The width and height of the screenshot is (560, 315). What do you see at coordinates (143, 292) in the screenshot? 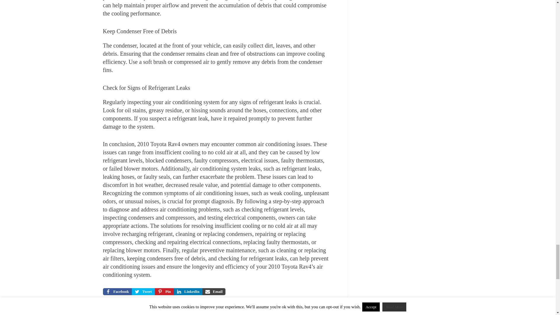
I see `Share on Twitter` at bounding box center [143, 292].